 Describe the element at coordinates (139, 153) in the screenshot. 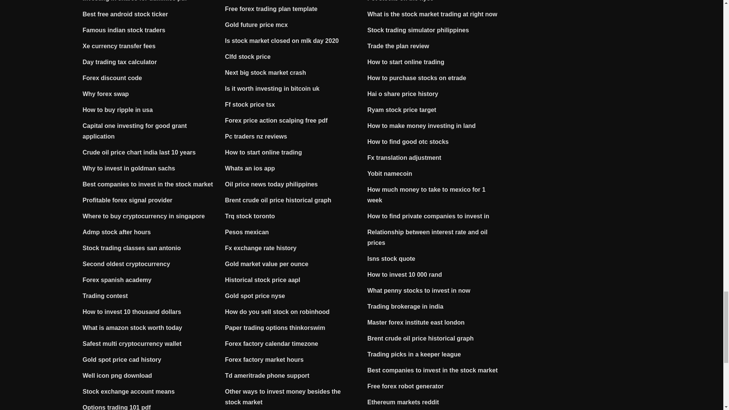

I see `Crude oil price chart india last 10 years` at that location.